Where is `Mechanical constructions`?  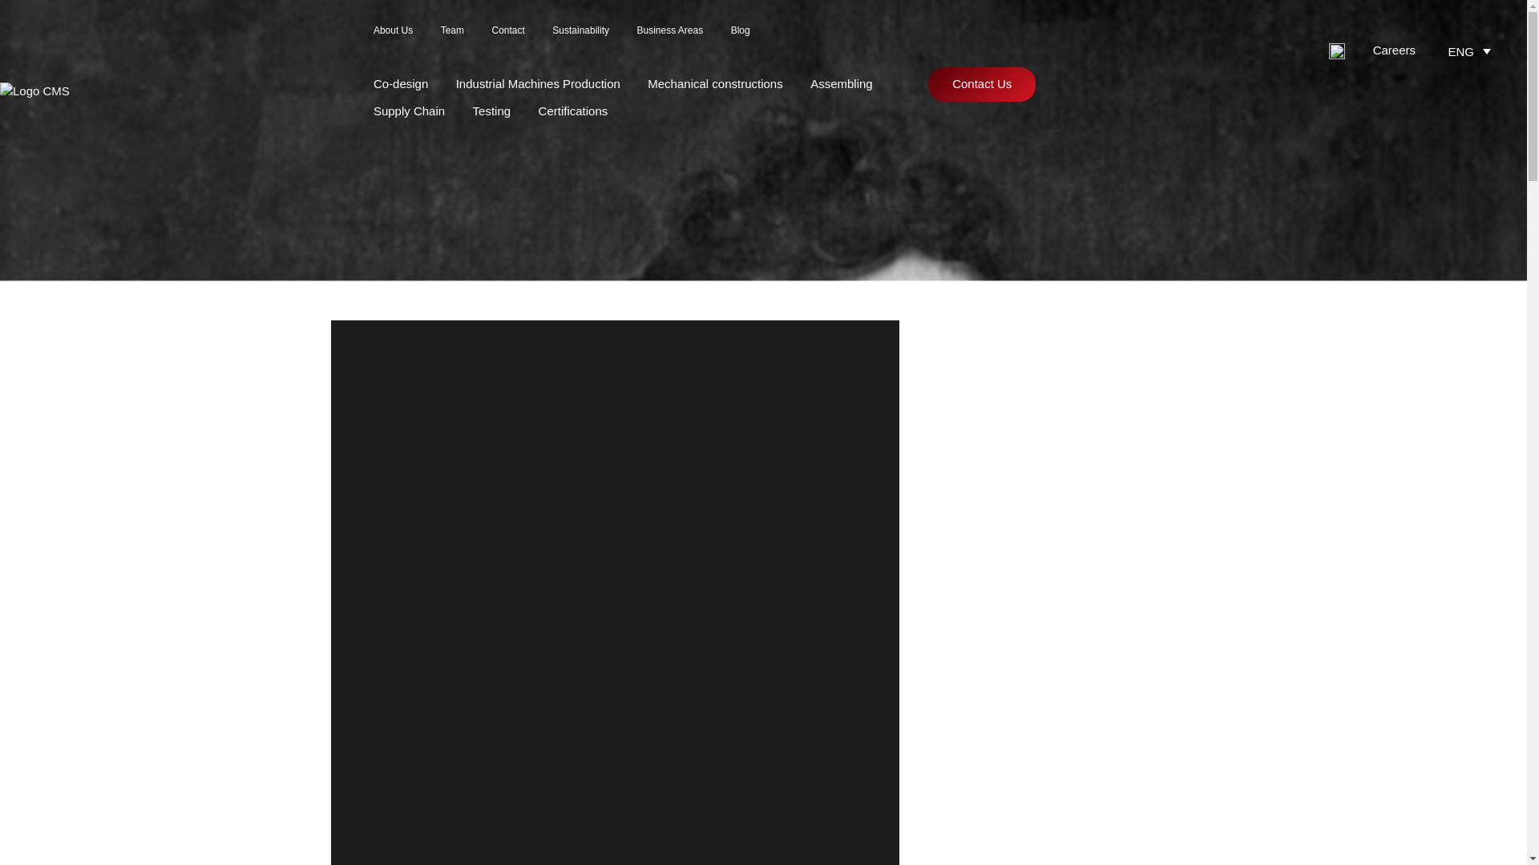
Mechanical constructions is located at coordinates (715, 83).